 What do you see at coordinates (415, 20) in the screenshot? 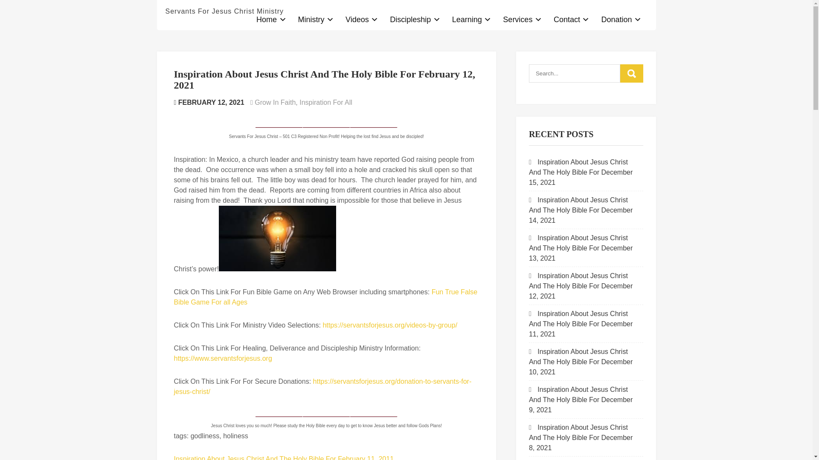
I see `Discipleship` at bounding box center [415, 20].